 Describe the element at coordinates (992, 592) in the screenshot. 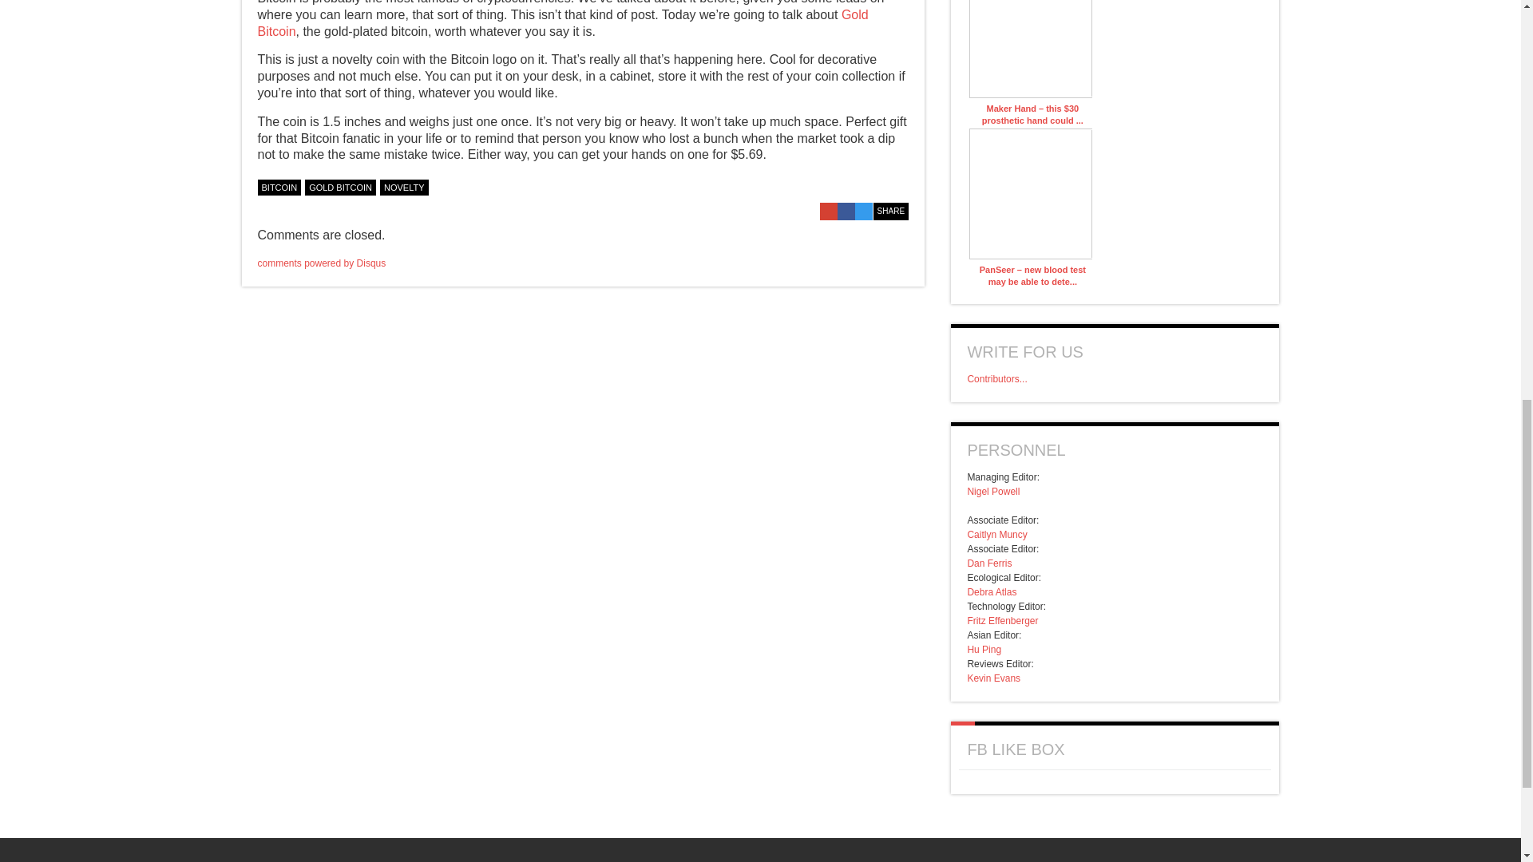

I see `Debra Atlas` at that location.